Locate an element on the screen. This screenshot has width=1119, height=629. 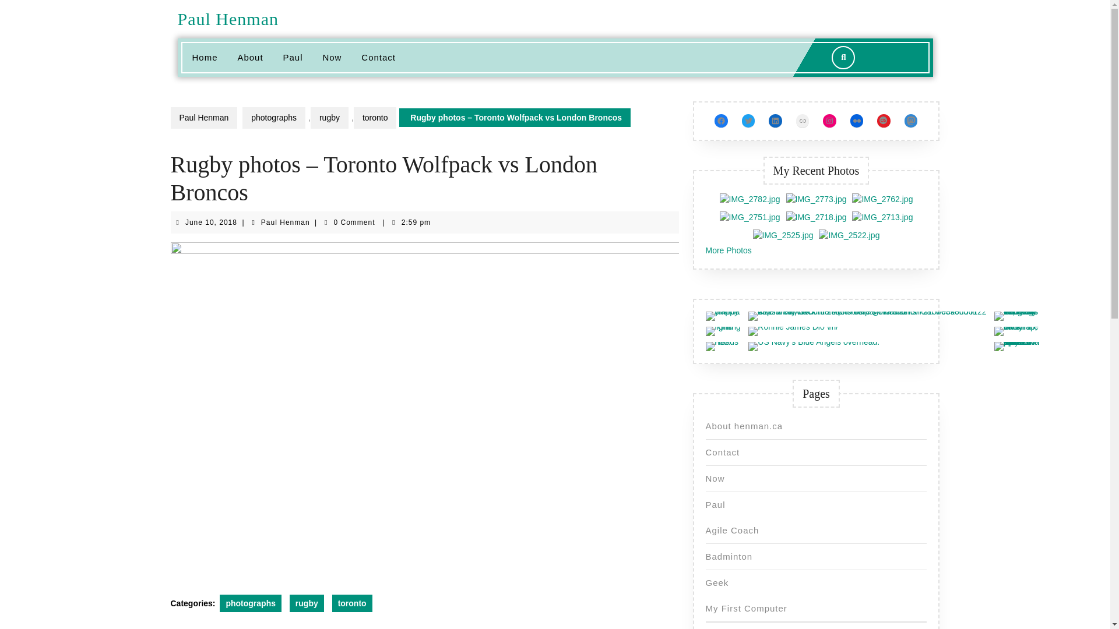
toronto is located at coordinates (375, 118).